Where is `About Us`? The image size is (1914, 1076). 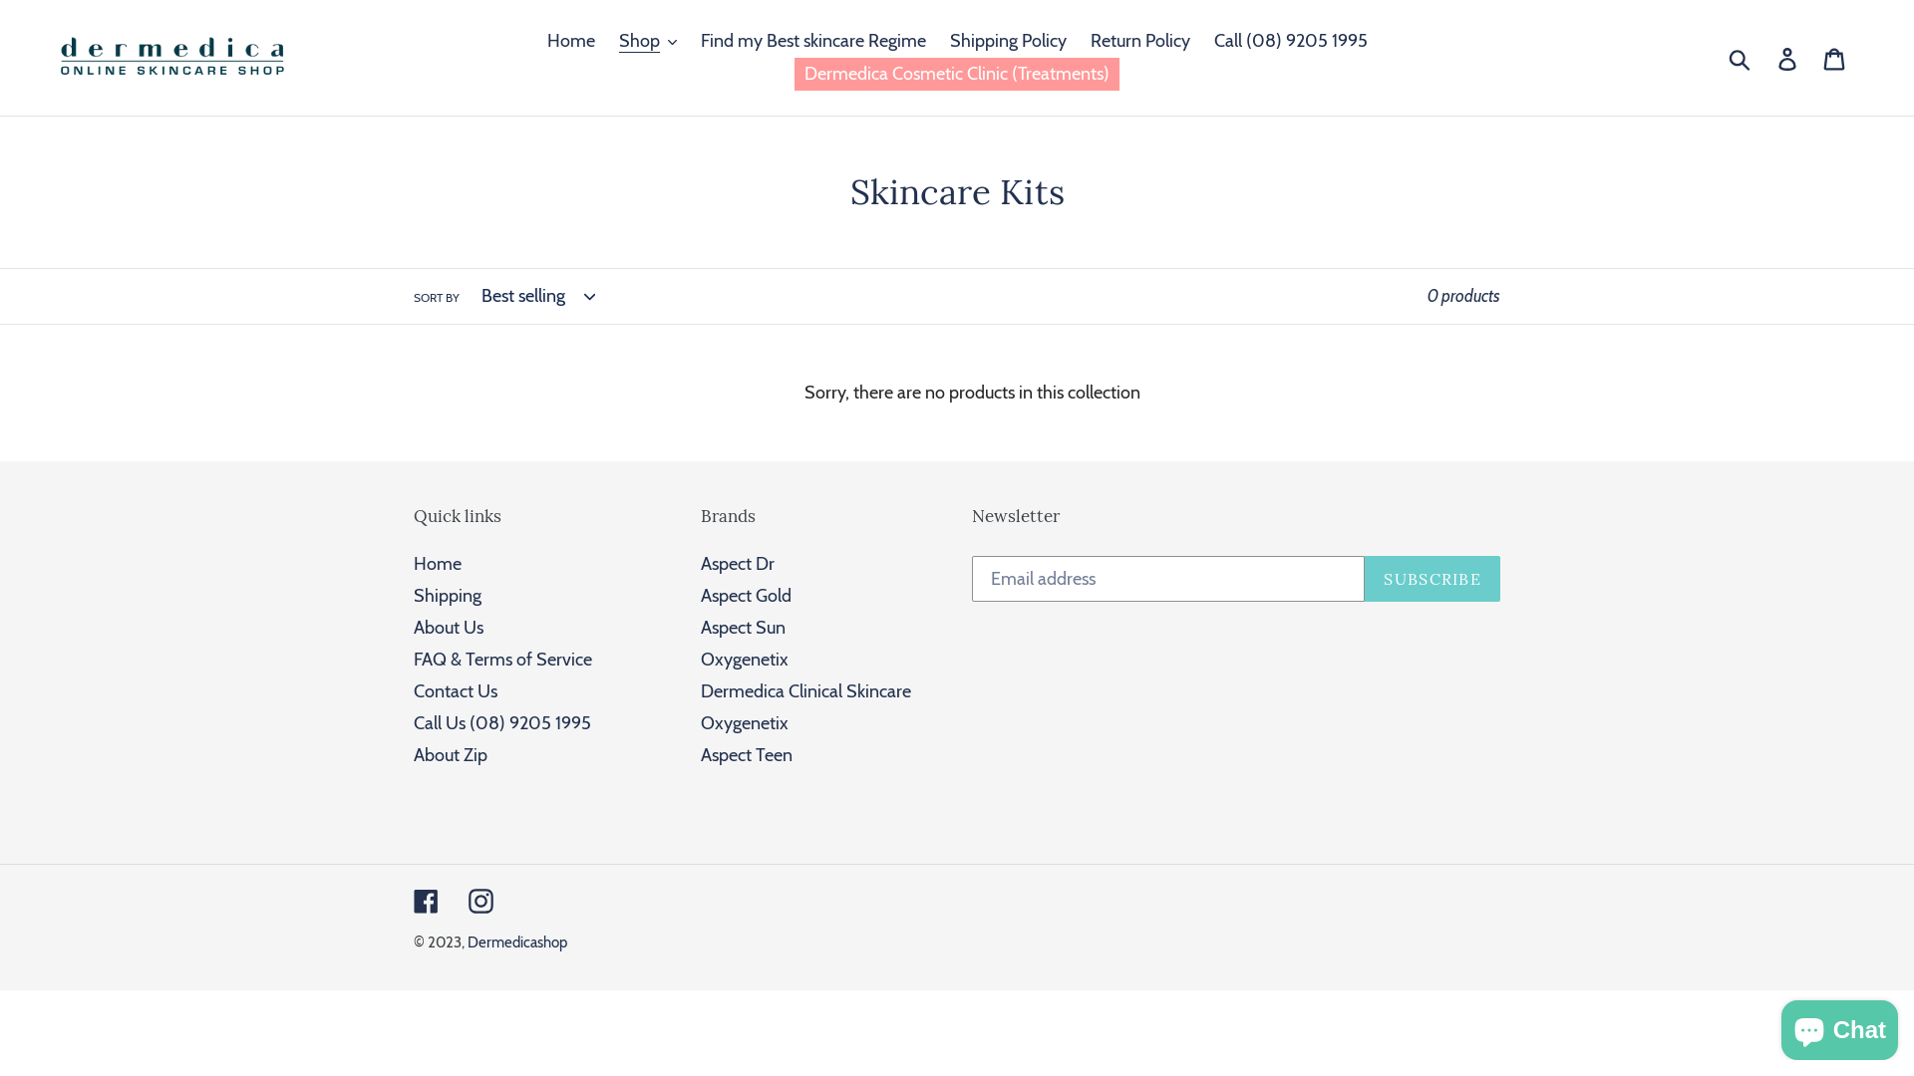
About Us is located at coordinates (449, 628).